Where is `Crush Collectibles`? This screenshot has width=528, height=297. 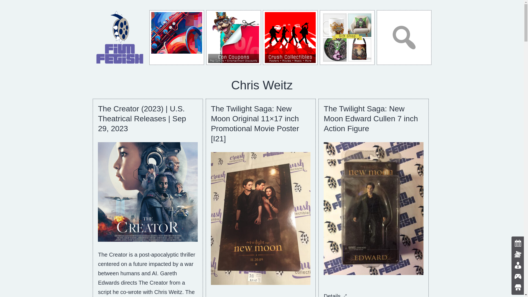
Crush Collectibles is located at coordinates (290, 37).